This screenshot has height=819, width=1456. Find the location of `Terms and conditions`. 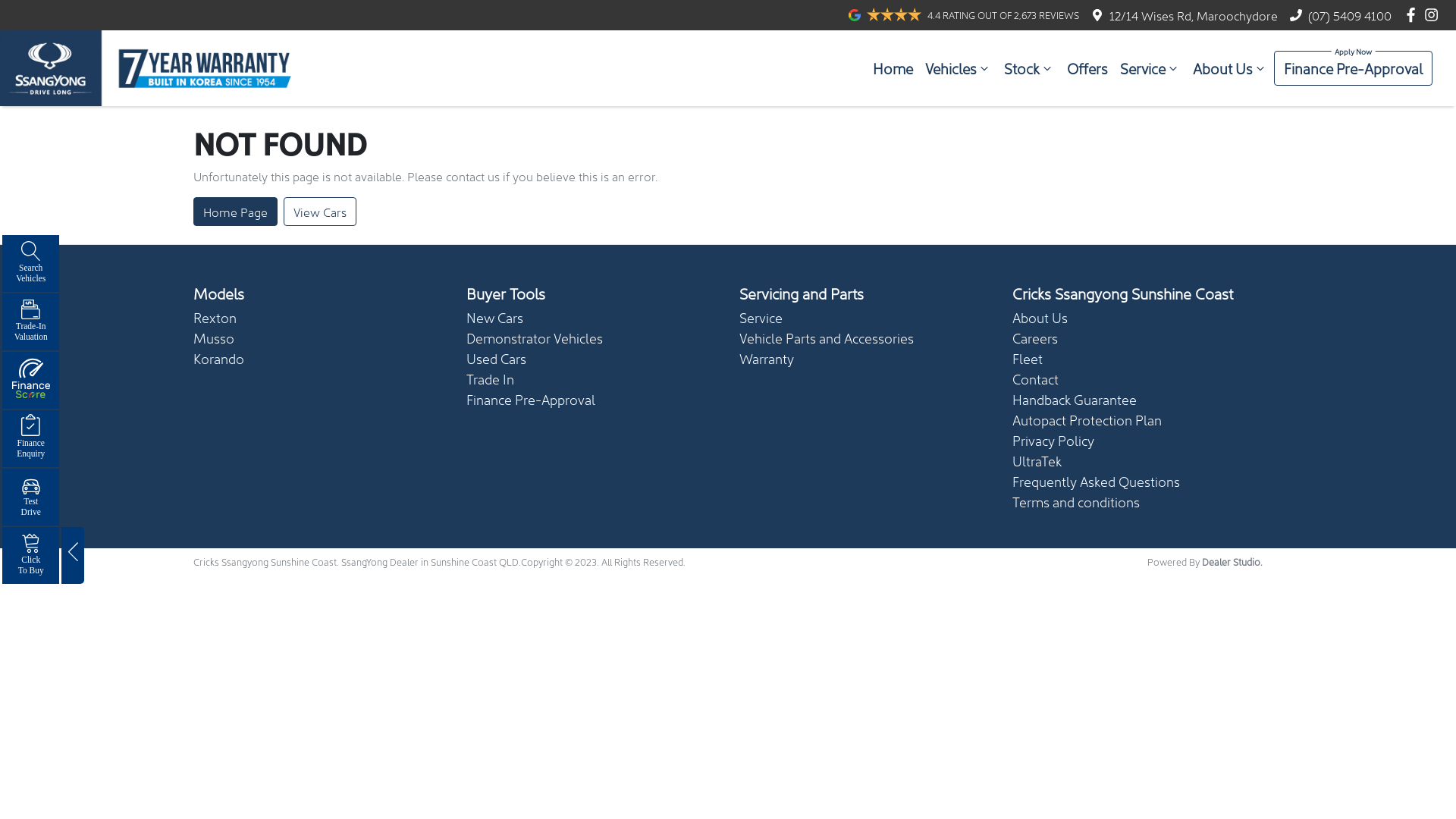

Terms and conditions is located at coordinates (1076, 502).